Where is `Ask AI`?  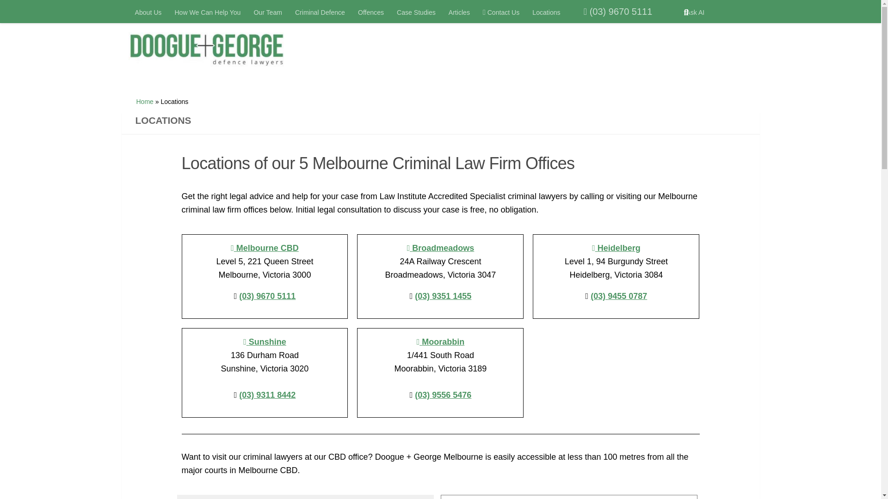 Ask AI is located at coordinates (695, 12).